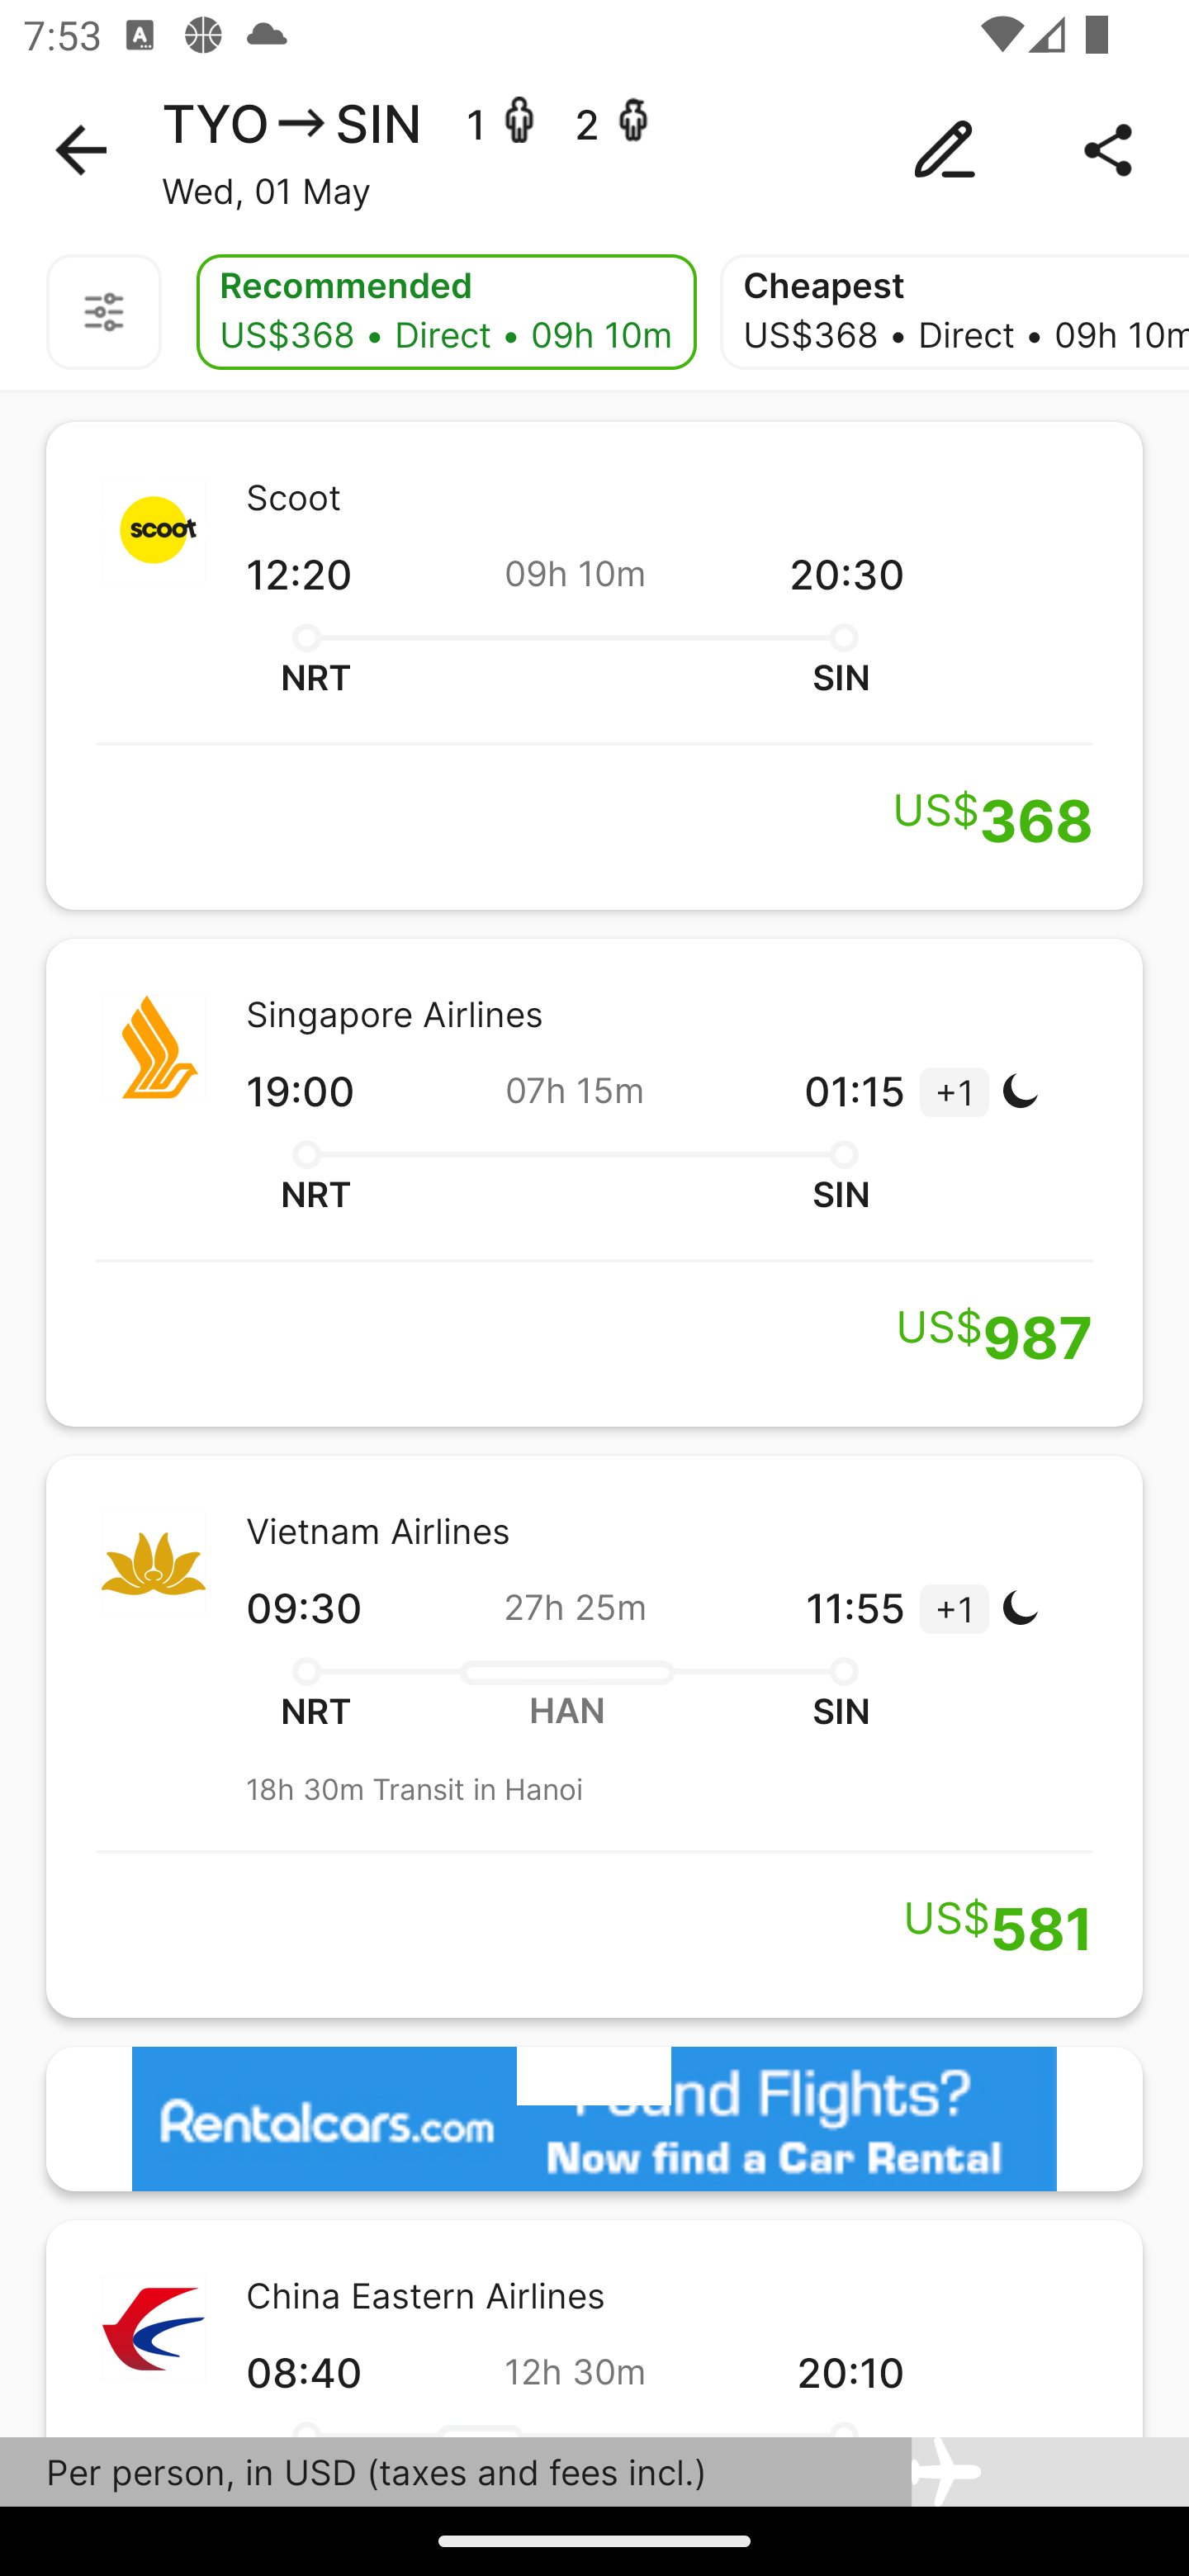  Describe the element at coordinates (594, 2120) in the screenshot. I see `%3FaffiliateCode%3Dwego882` at that location.